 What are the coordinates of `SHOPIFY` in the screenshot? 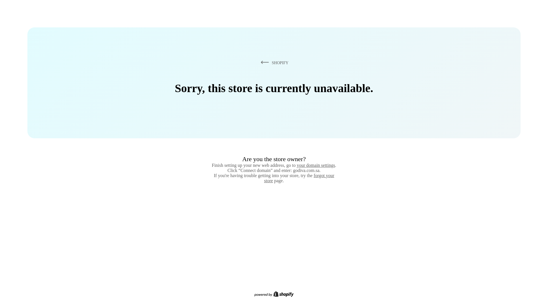 It's located at (273, 62).